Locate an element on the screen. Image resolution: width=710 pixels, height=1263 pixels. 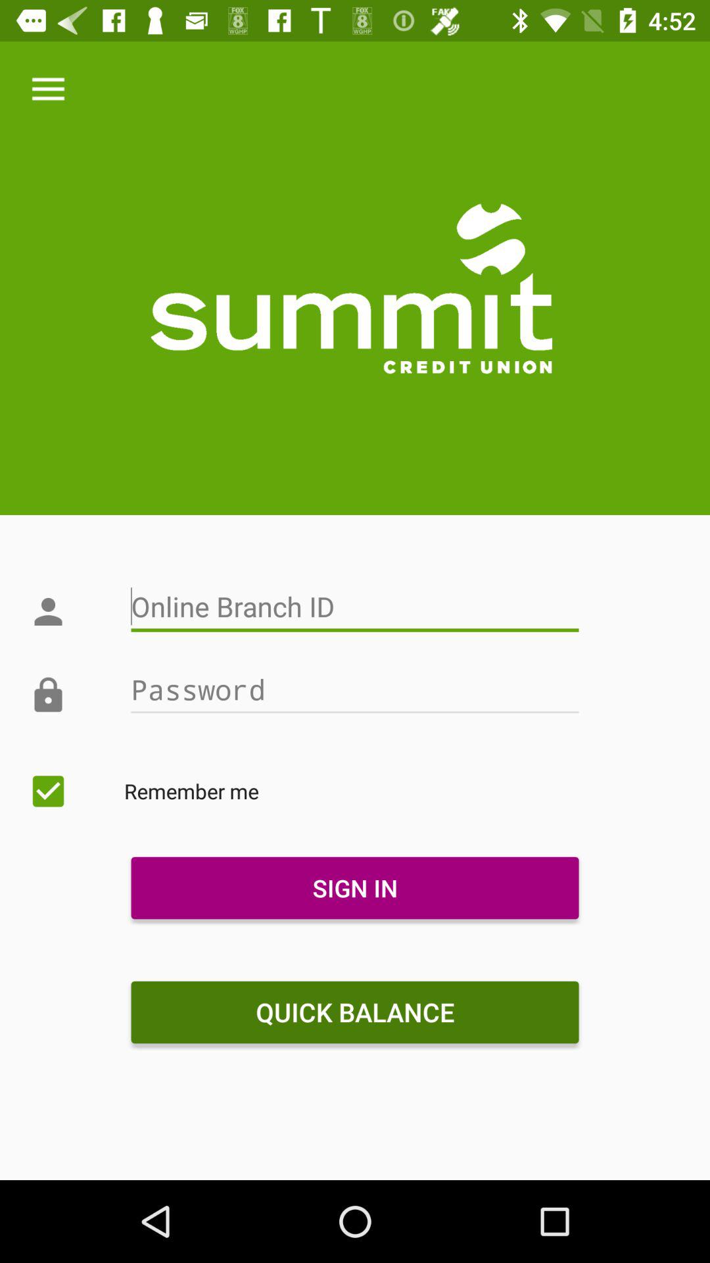
open icon at the top left corner is located at coordinates (48, 89).